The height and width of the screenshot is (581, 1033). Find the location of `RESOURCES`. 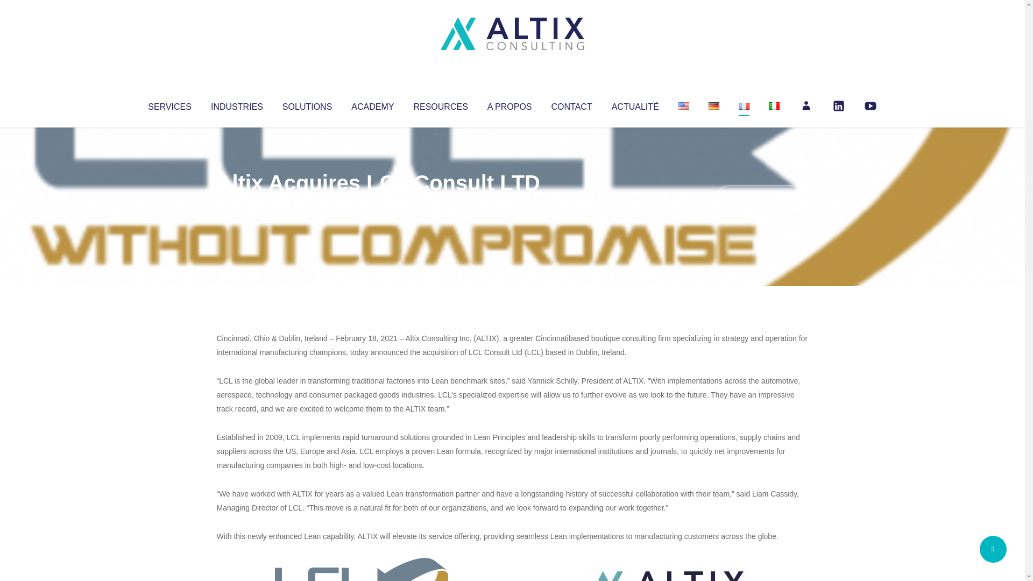

RESOURCES is located at coordinates (440, 104).